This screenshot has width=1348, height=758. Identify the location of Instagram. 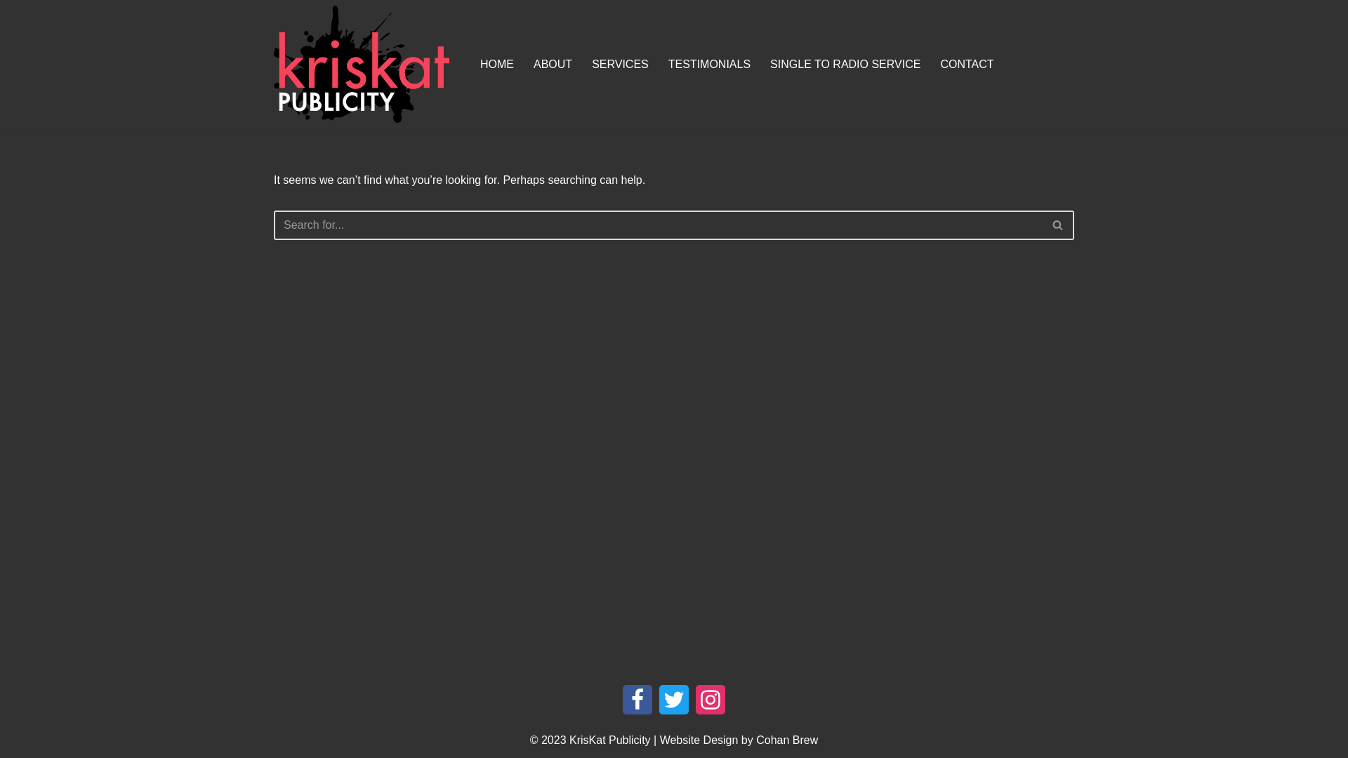
(711, 699).